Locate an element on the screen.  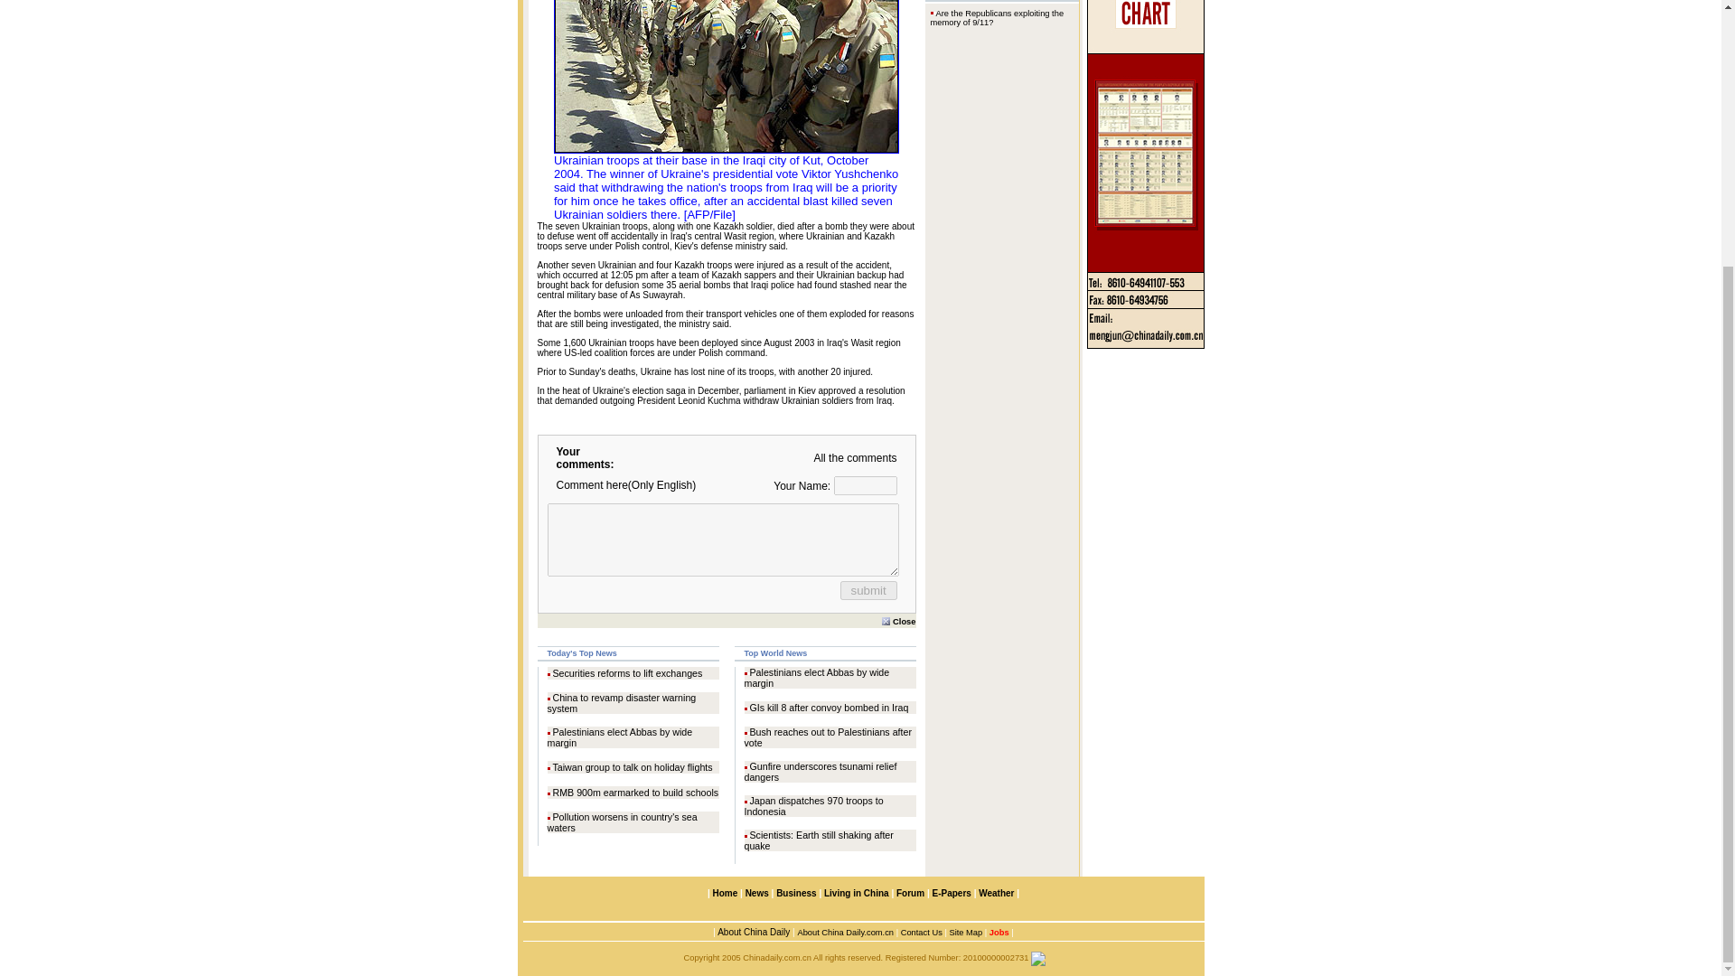
Living in China is located at coordinates (857, 893).